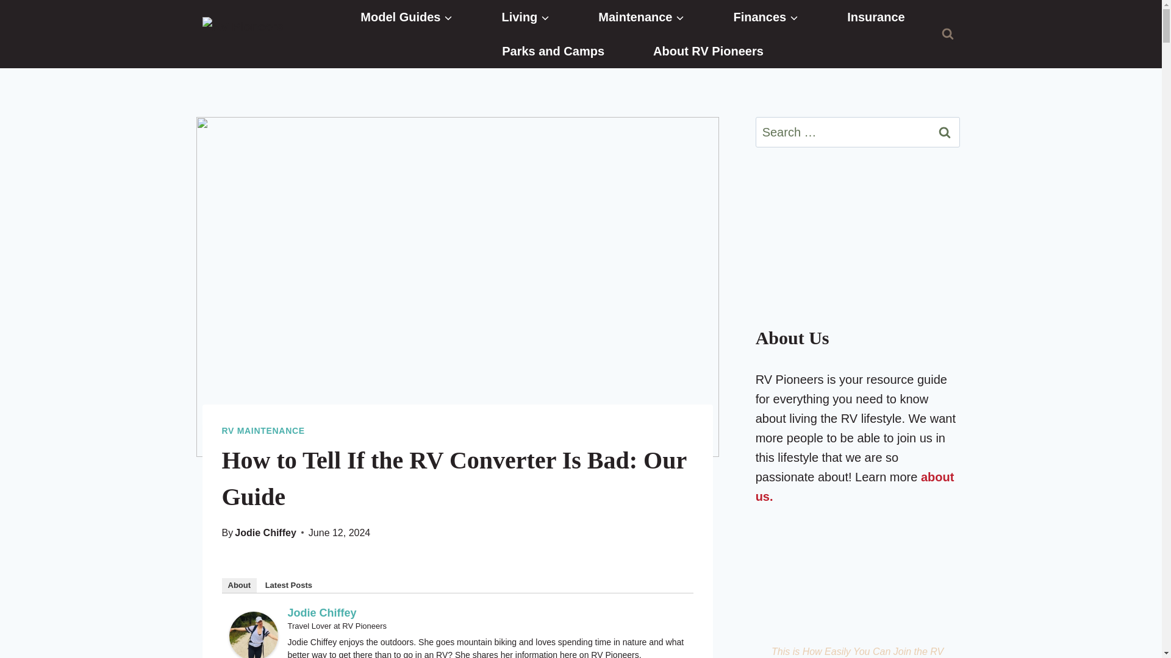 The height and width of the screenshot is (658, 1171). Describe the element at coordinates (765, 17) in the screenshot. I see `Finances` at that location.